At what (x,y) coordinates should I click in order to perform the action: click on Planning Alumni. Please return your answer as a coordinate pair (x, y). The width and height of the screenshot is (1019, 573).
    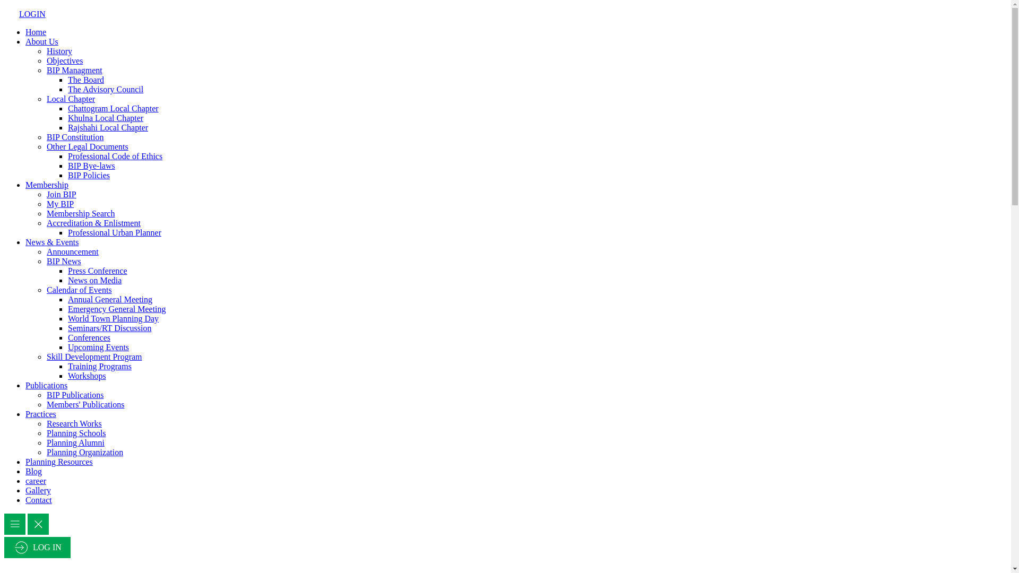
    Looking at the image, I should click on (75, 442).